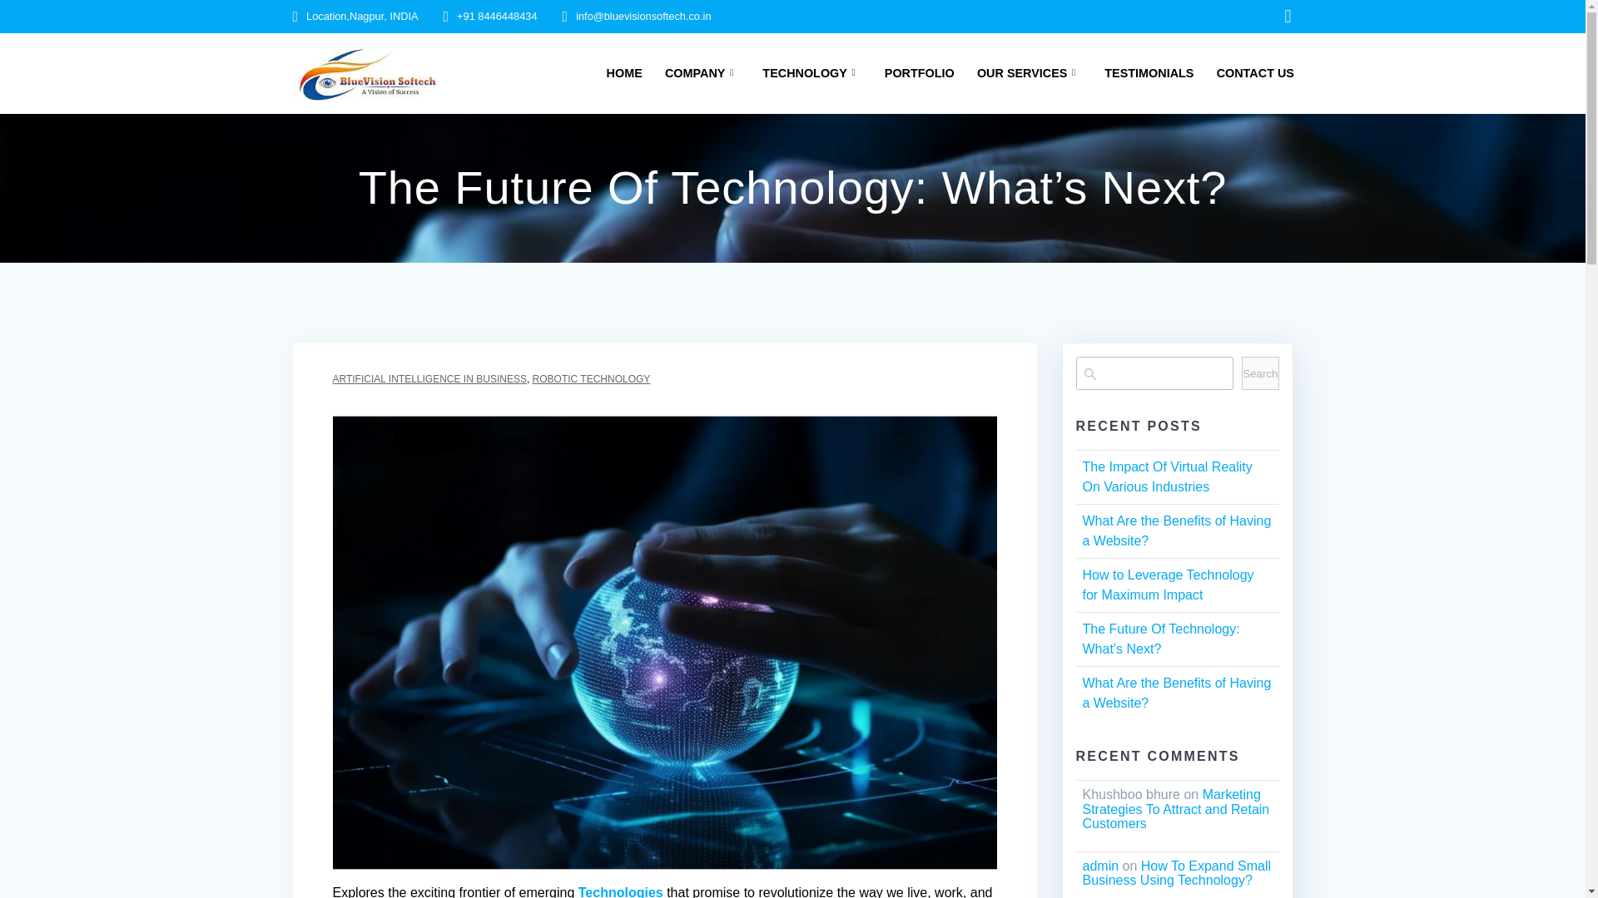 This screenshot has height=898, width=1598. Describe the element at coordinates (811, 73) in the screenshot. I see `TECHNOLOGY` at that location.